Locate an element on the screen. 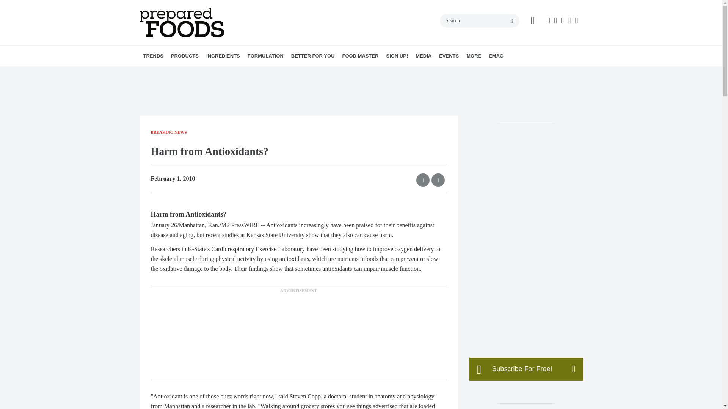 Image resolution: width=728 pixels, height=409 pixels. search is located at coordinates (512, 21).